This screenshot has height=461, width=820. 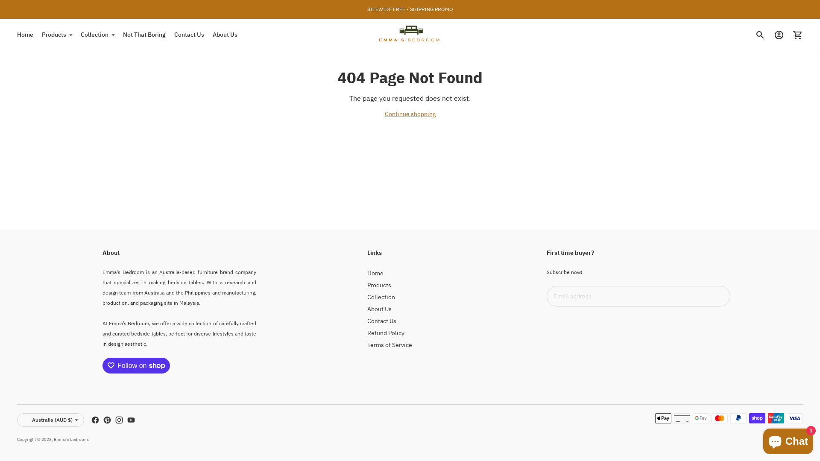 I want to click on Contact Us, so click(x=189, y=35).